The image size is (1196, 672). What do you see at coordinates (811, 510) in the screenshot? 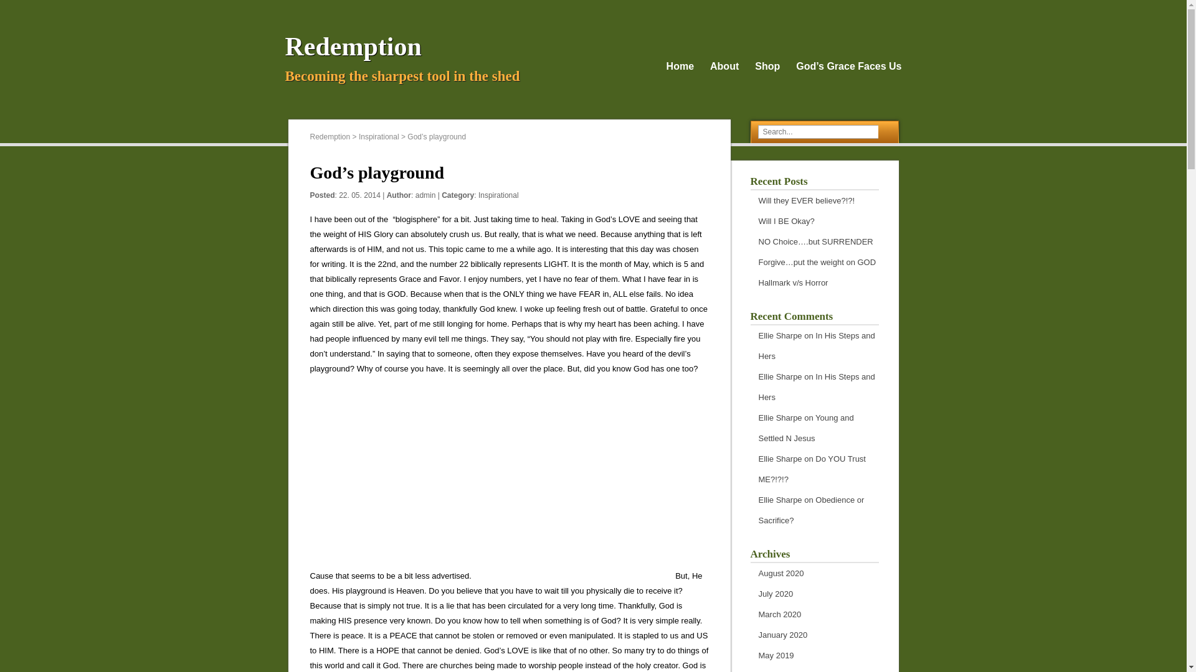
I see `Obedience or Sacrifice?` at bounding box center [811, 510].